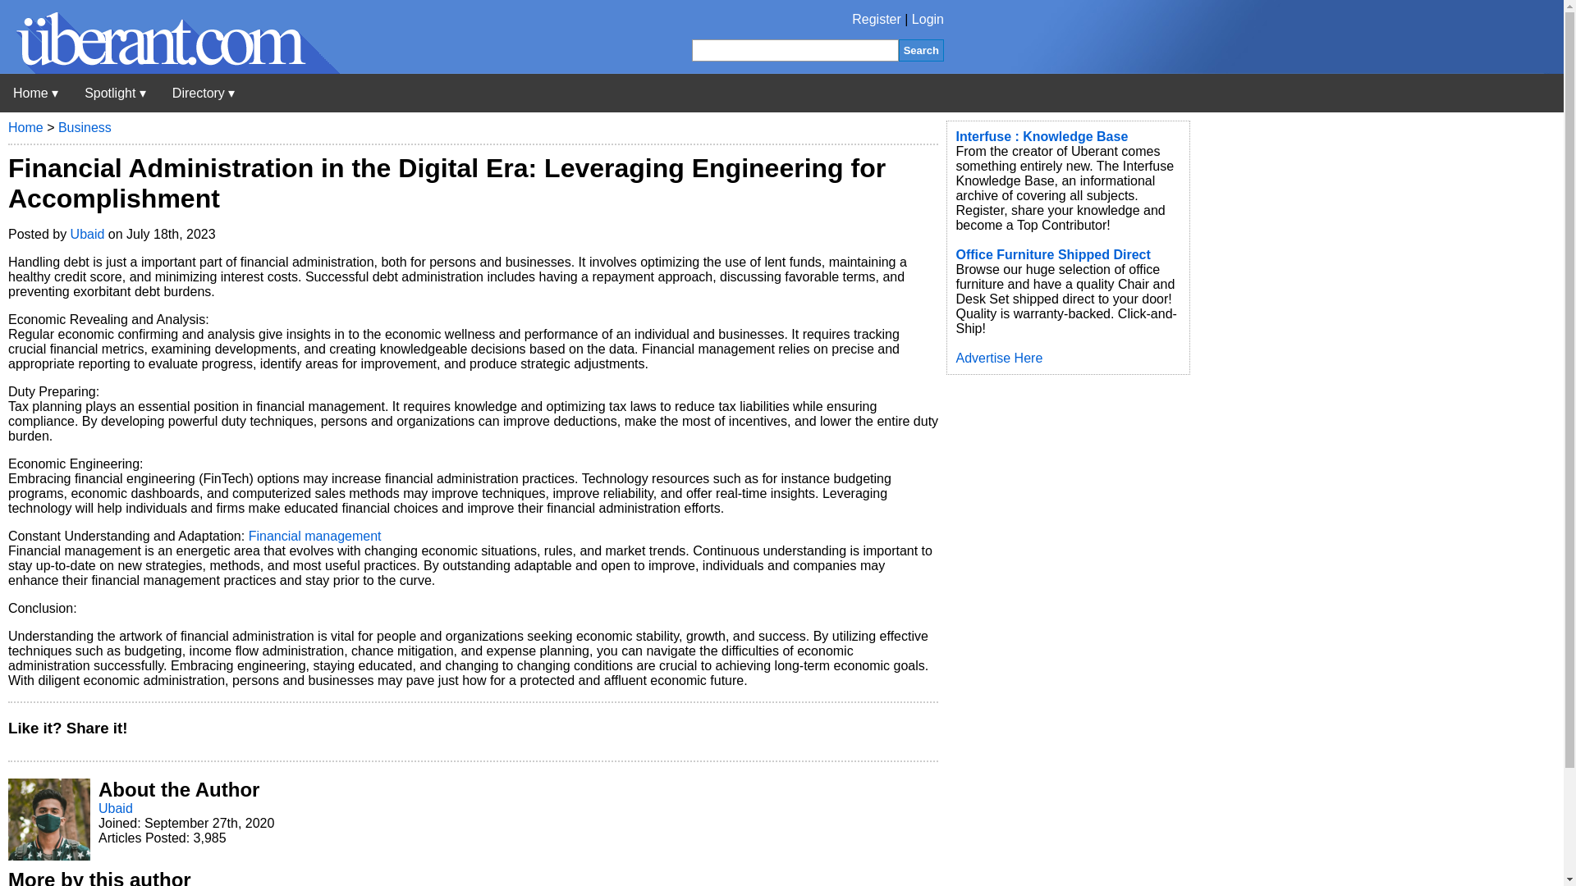  Describe the element at coordinates (921, 49) in the screenshot. I see `Search` at that location.